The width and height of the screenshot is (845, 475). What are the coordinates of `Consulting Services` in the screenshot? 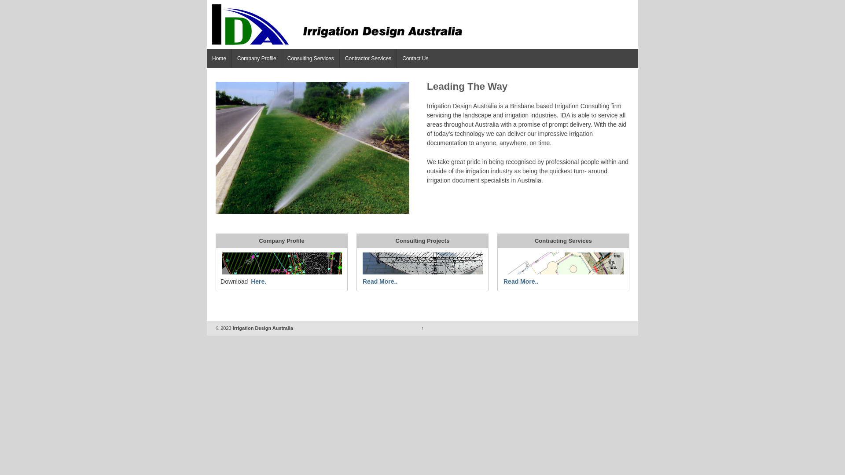 It's located at (311, 58).